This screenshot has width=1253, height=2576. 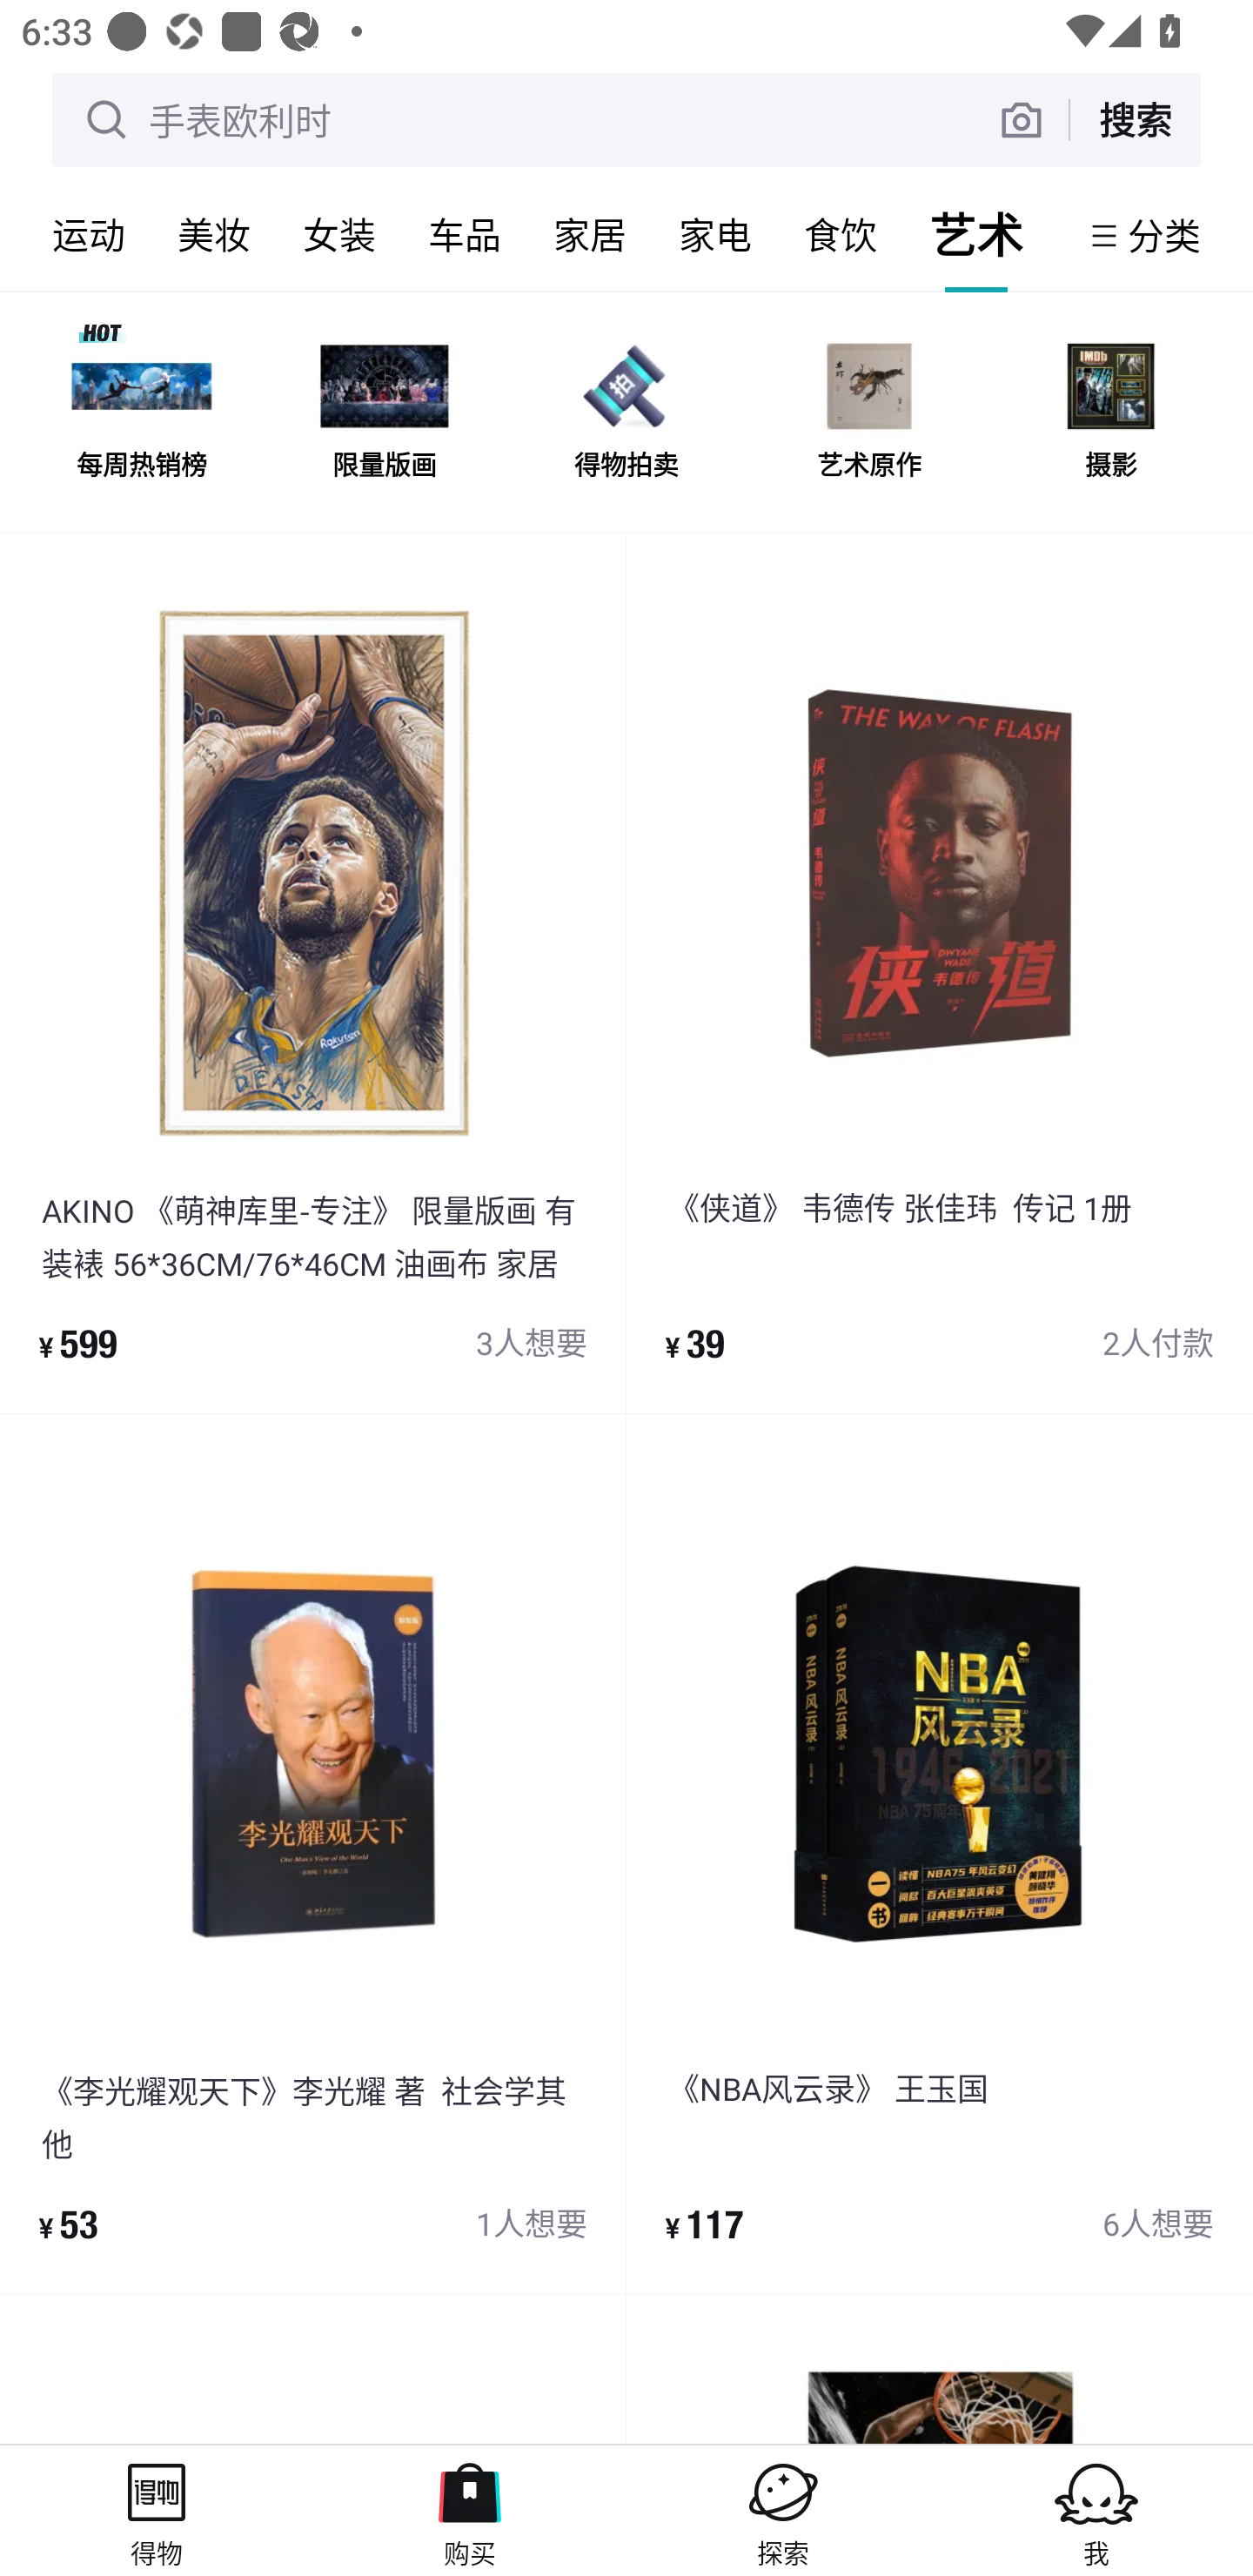 What do you see at coordinates (142, 413) in the screenshot?
I see `每周热销榜` at bounding box center [142, 413].